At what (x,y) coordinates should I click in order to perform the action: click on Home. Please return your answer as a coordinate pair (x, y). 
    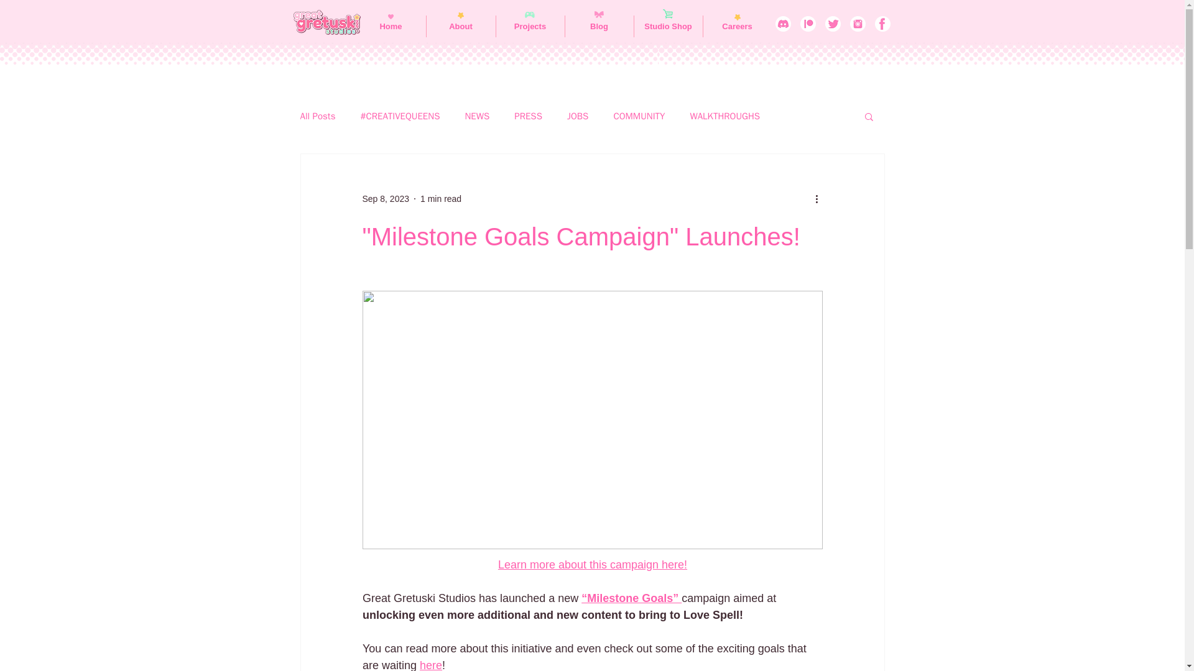
    Looking at the image, I should click on (391, 26).